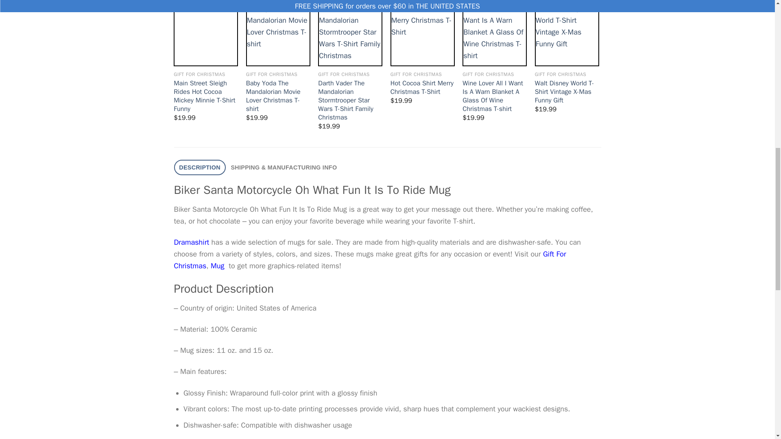 The width and height of the screenshot is (781, 439). What do you see at coordinates (278, 96) in the screenshot?
I see `Baby Yoda The Mandalorian Movie Lover Christmas T-shirt` at bounding box center [278, 96].